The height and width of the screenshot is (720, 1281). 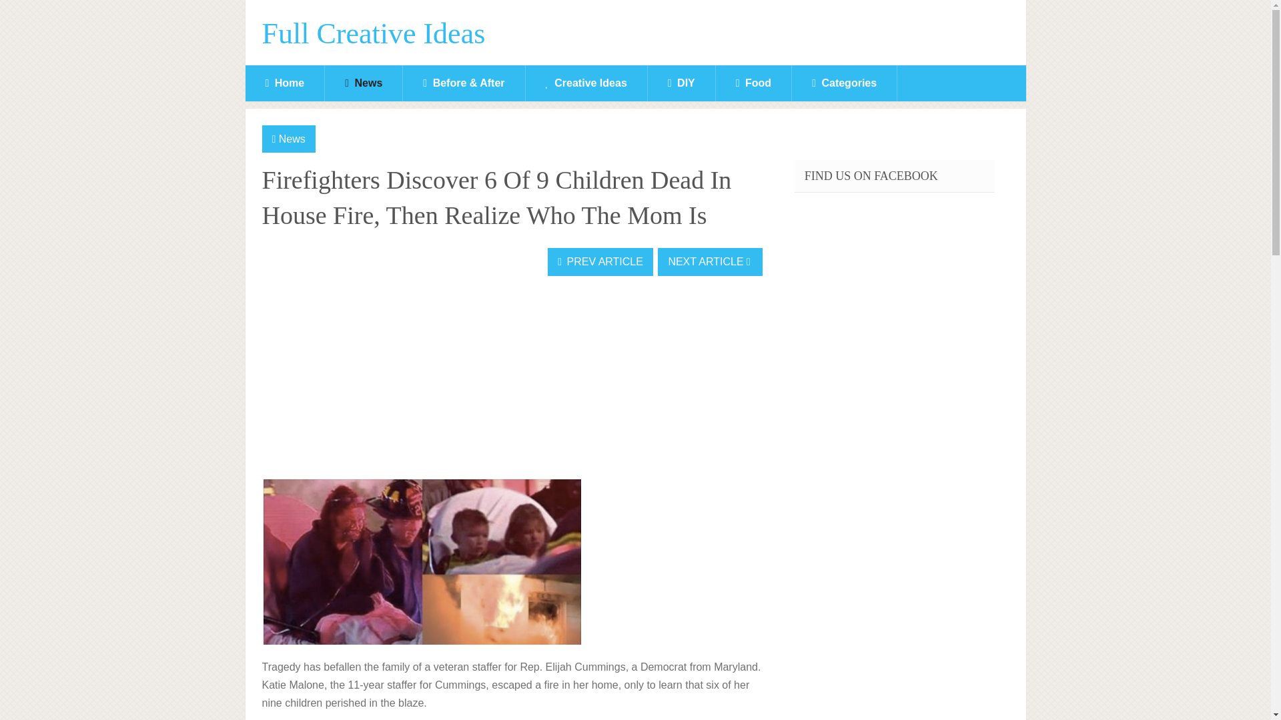 What do you see at coordinates (710, 261) in the screenshot?
I see `NEXT ARTICLE` at bounding box center [710, 261].